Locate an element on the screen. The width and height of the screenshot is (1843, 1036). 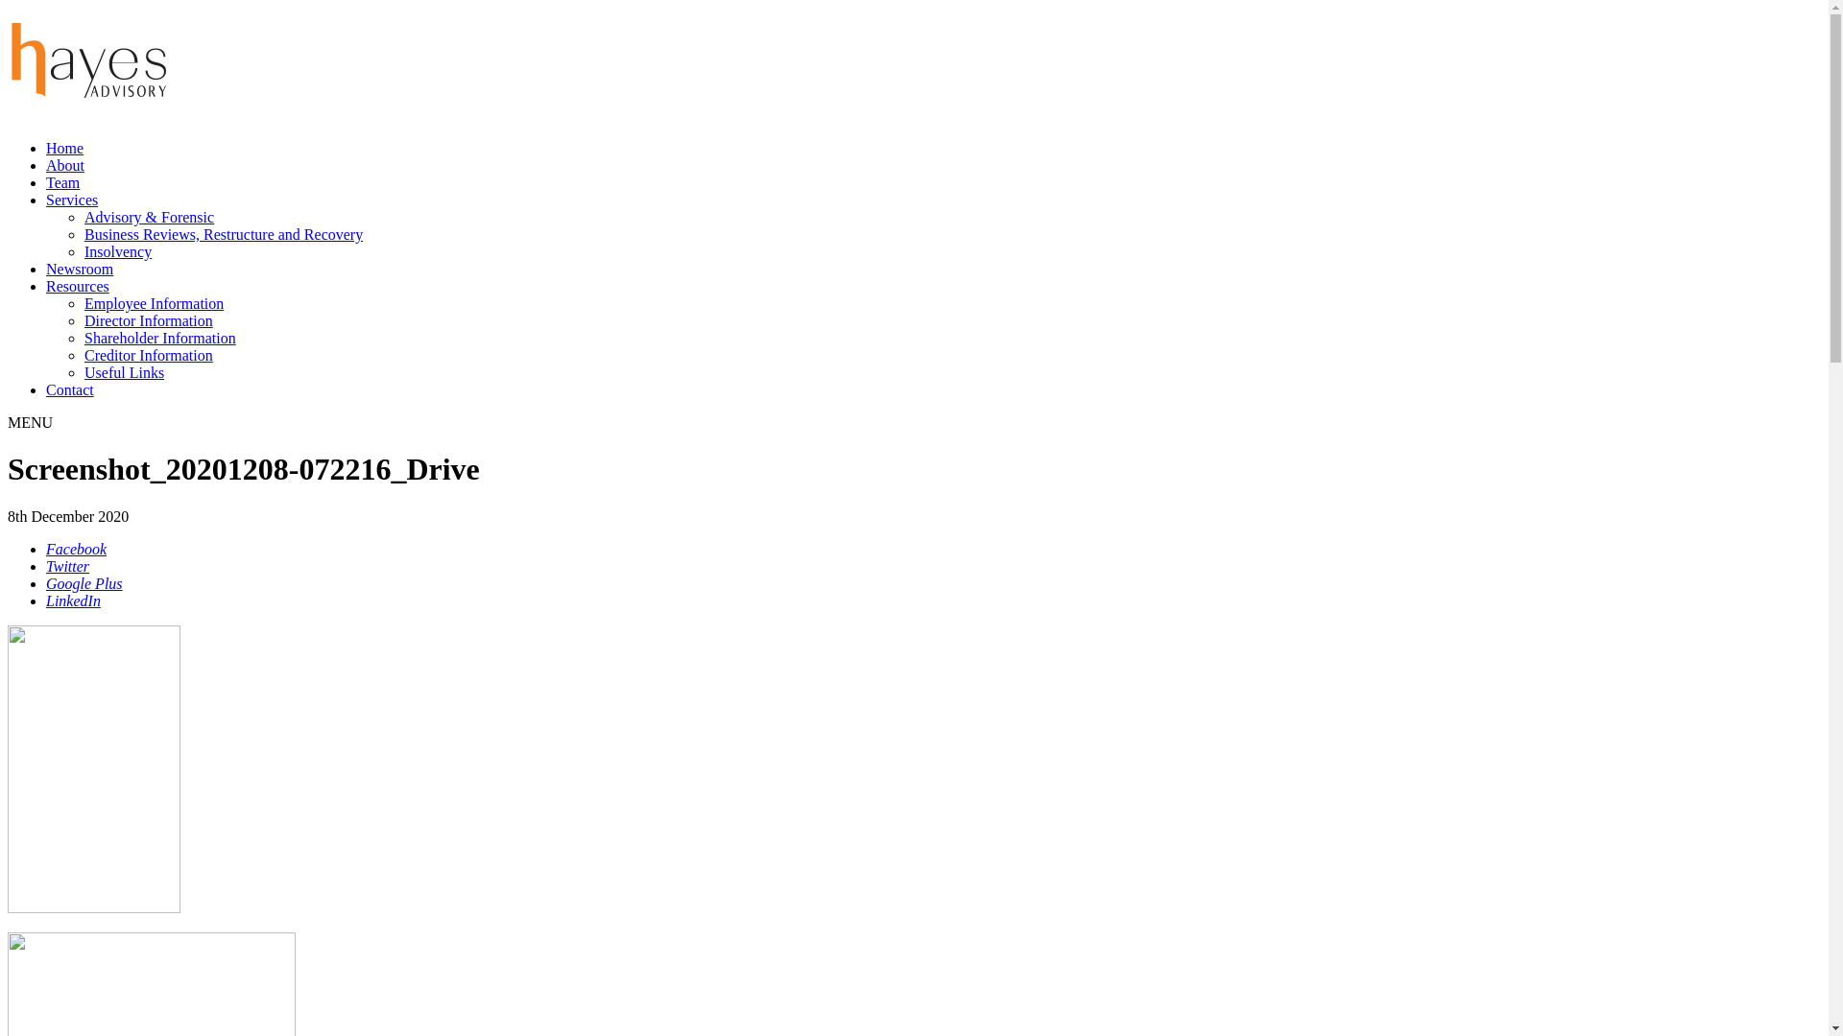
Employee Information is located at coordinates (154, 303).